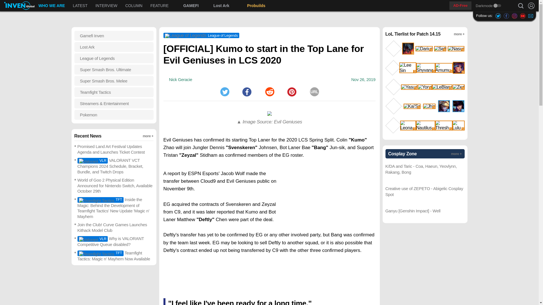 This screenshot has height=305, width=543. I want to click on Inven Global Instagram, so click(225, 91).